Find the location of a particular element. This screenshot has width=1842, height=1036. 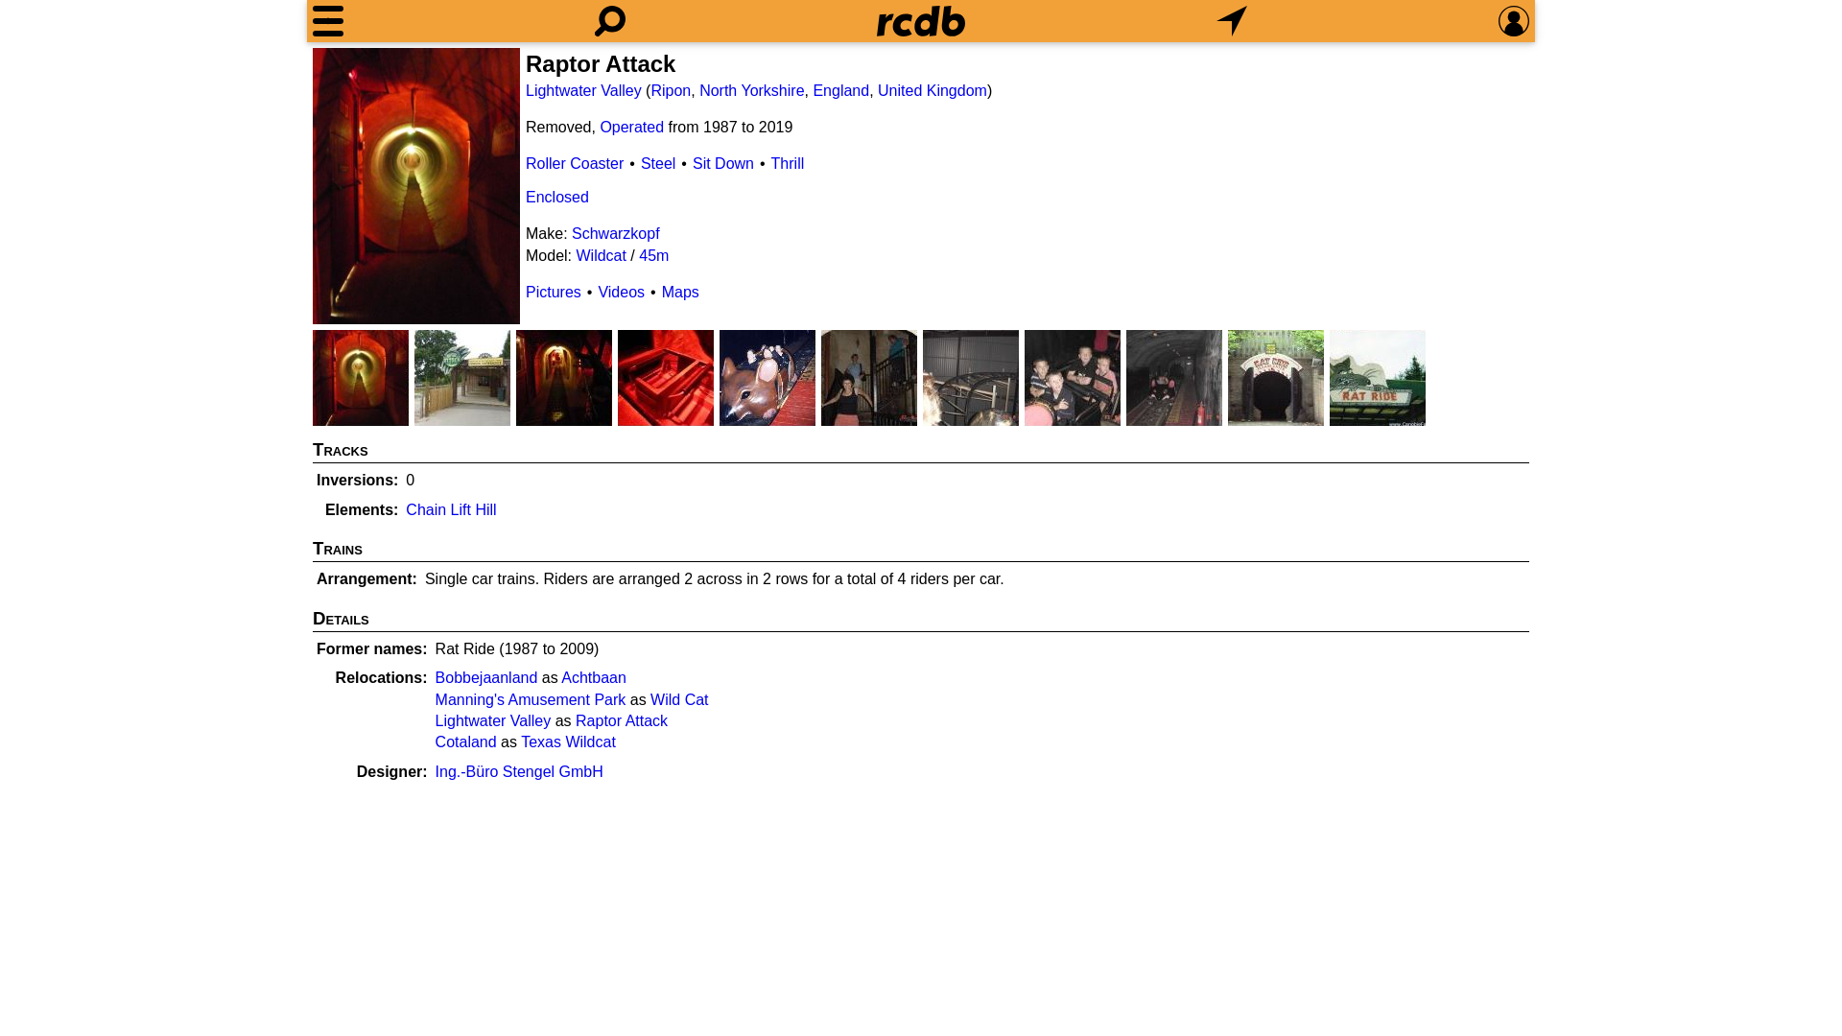

Texas Wildcat is located at coordinates (568, 741).